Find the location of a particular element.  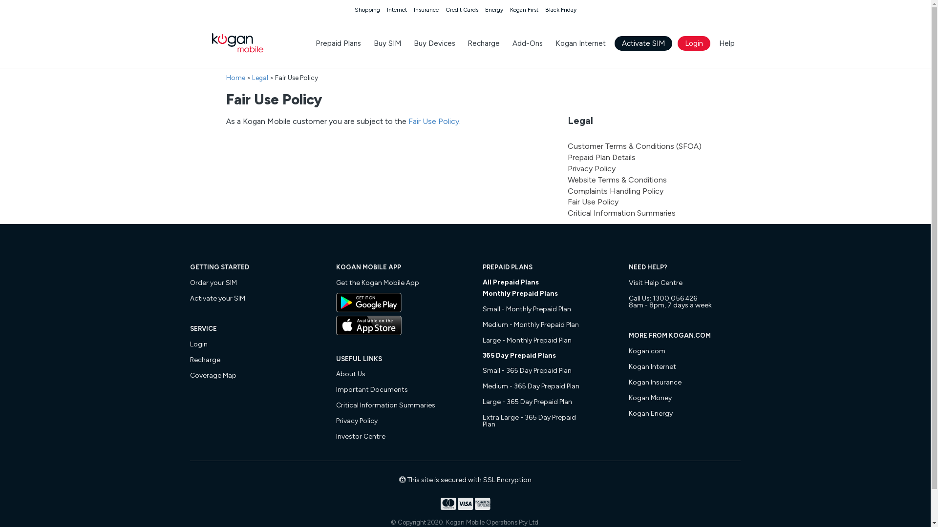

All Prepaid Plans is located at coordinates (533, 283).